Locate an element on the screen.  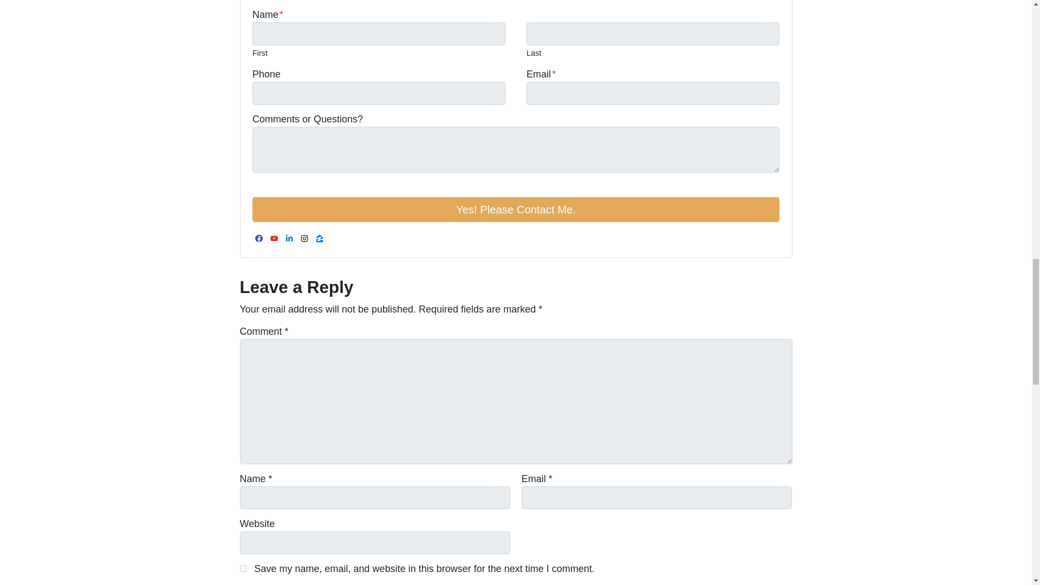
Zillow is located at coordinates (320, 238).